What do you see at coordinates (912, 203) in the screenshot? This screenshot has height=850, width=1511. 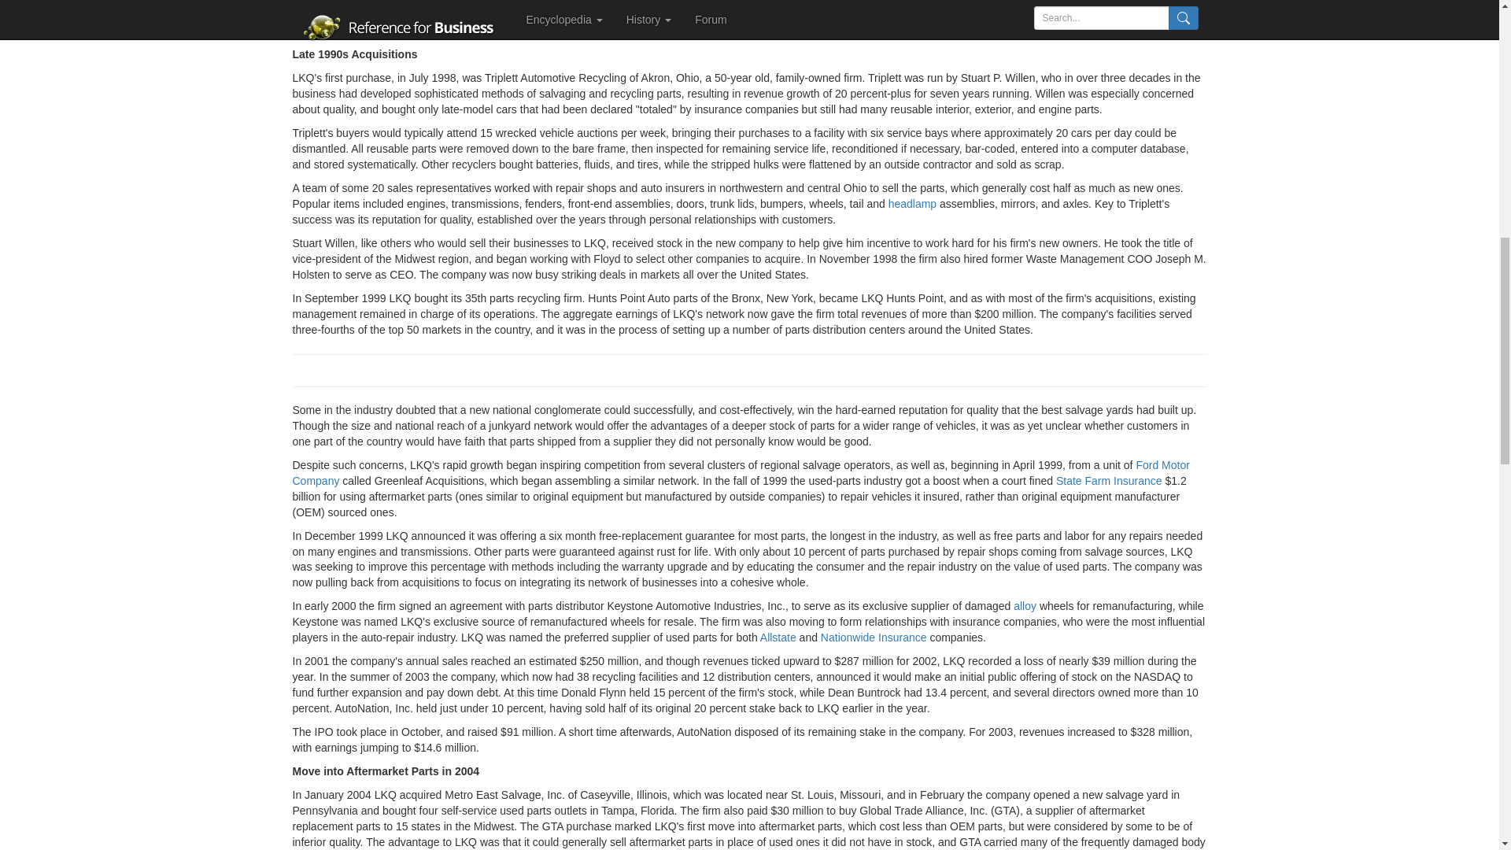 I see `View 'headlamp' definition from Wikipedia` at bounding box center [912, 203].